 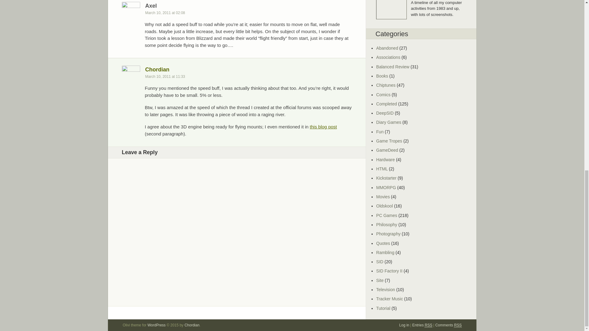 I want to click on The latest comments to all posts in RSS, so click(x=448, y=325).